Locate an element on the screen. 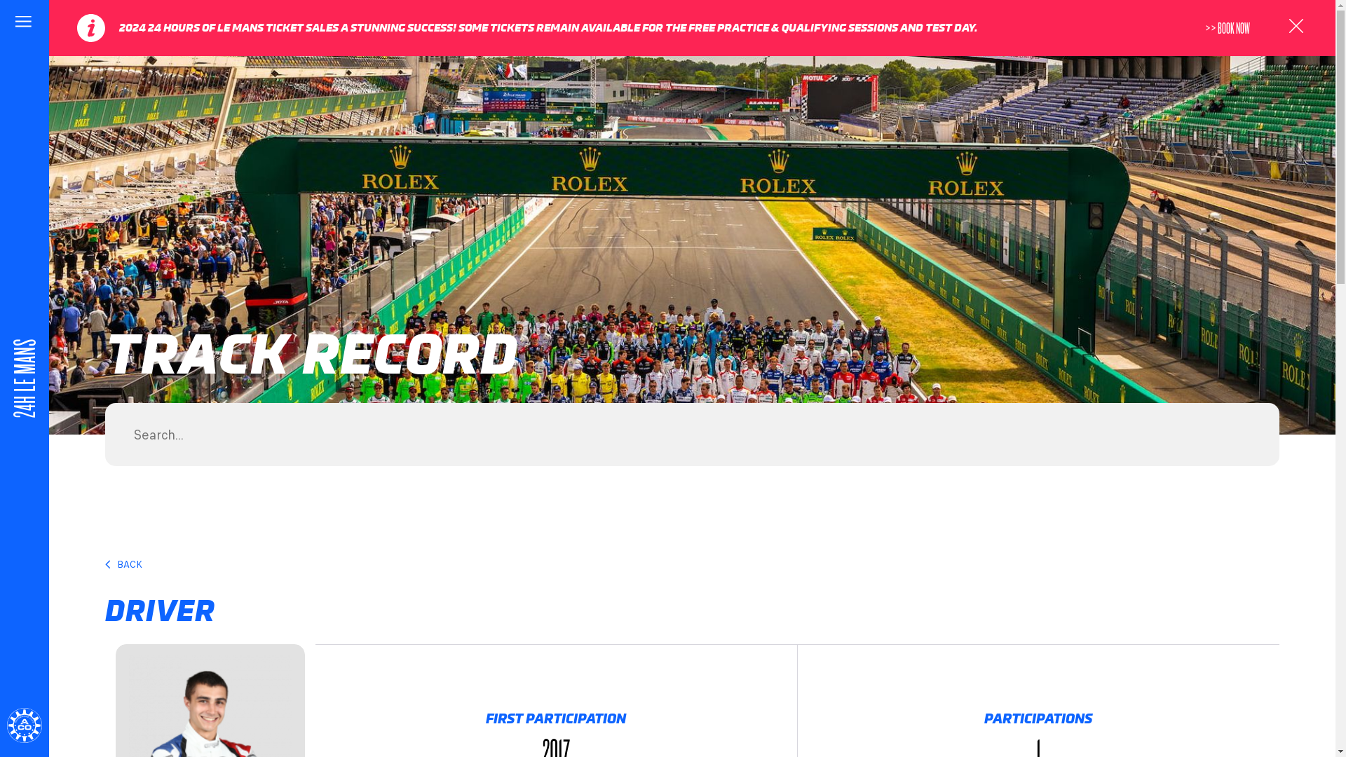  Menu is located at coordinates (25, 25).